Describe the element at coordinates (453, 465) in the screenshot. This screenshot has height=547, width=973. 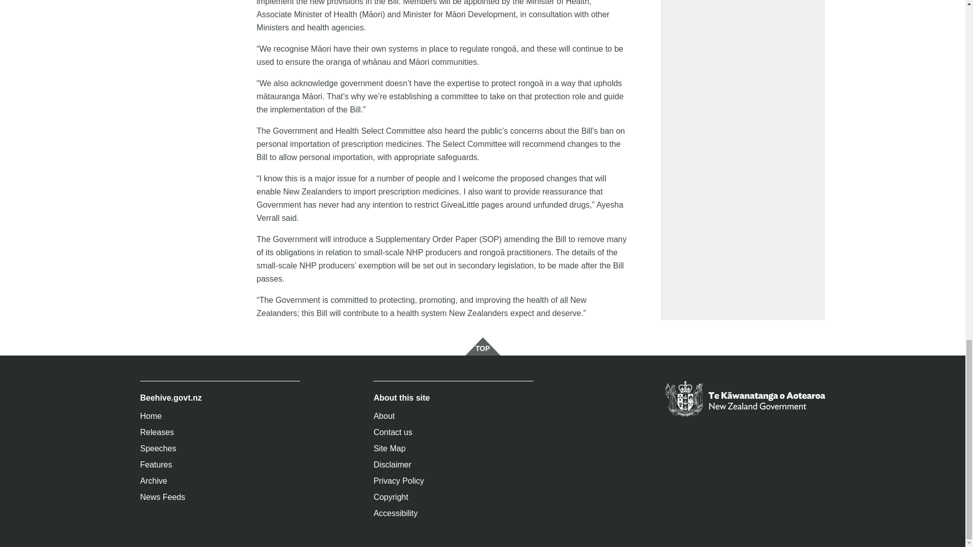
I see `Disclaimer` at that location.